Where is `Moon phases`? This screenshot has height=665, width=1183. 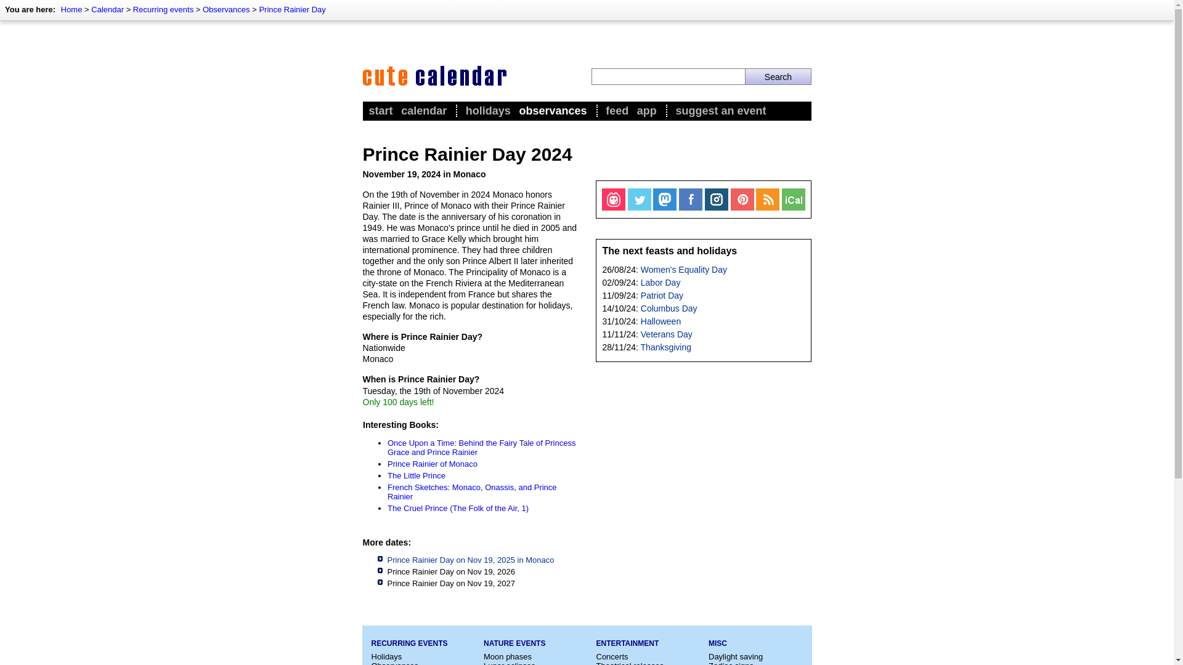
Moon phases is located at coordinates (508, 656).